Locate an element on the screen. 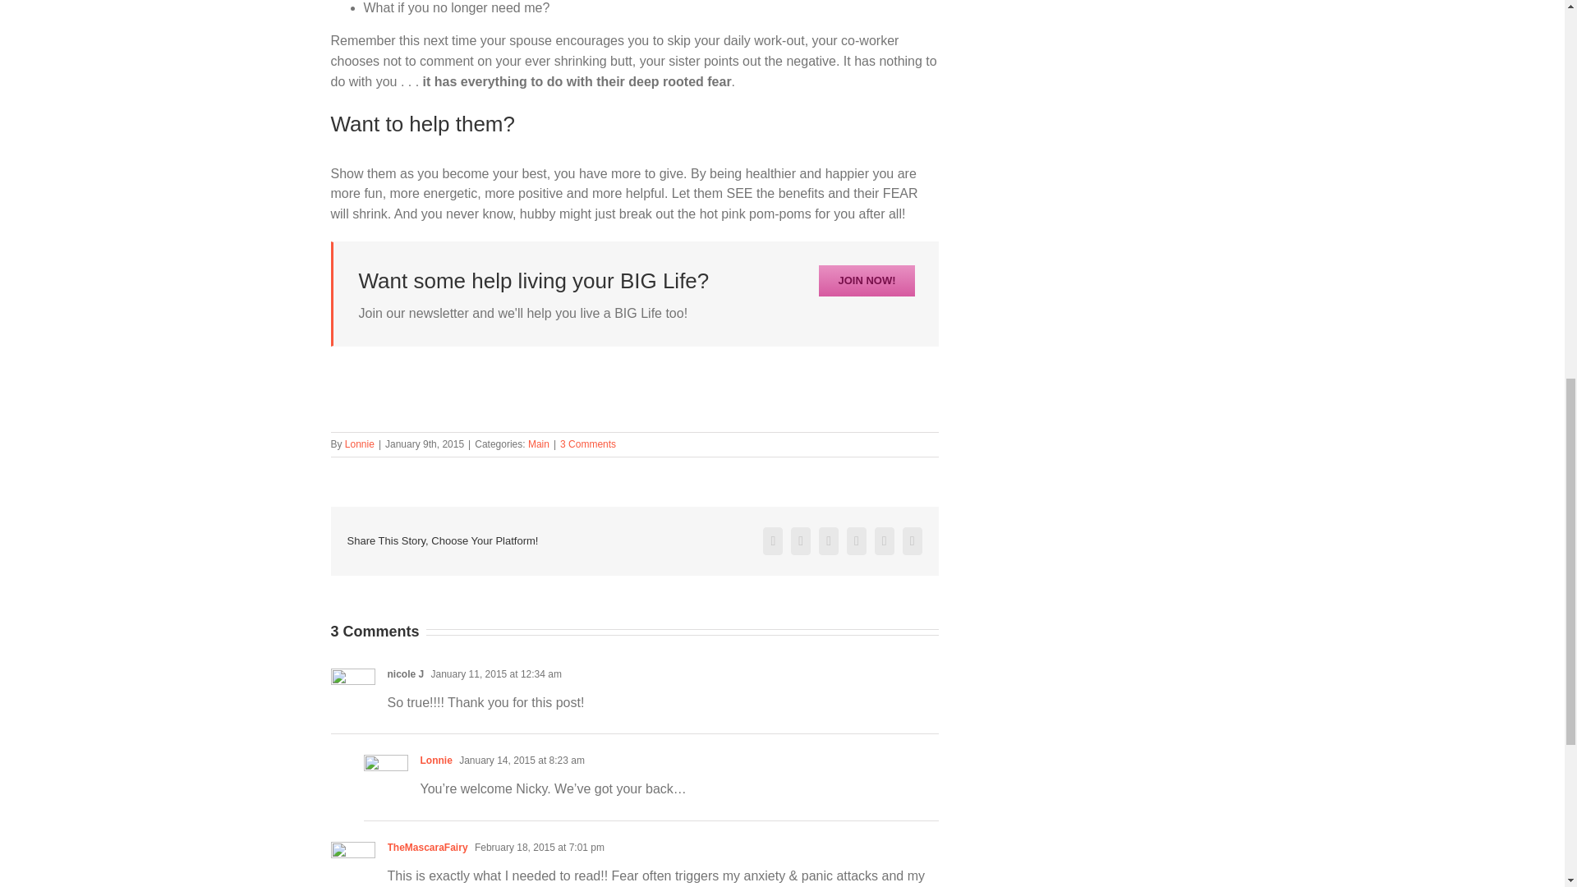  TheMascaraFairy is located at coordinates (428, 847).